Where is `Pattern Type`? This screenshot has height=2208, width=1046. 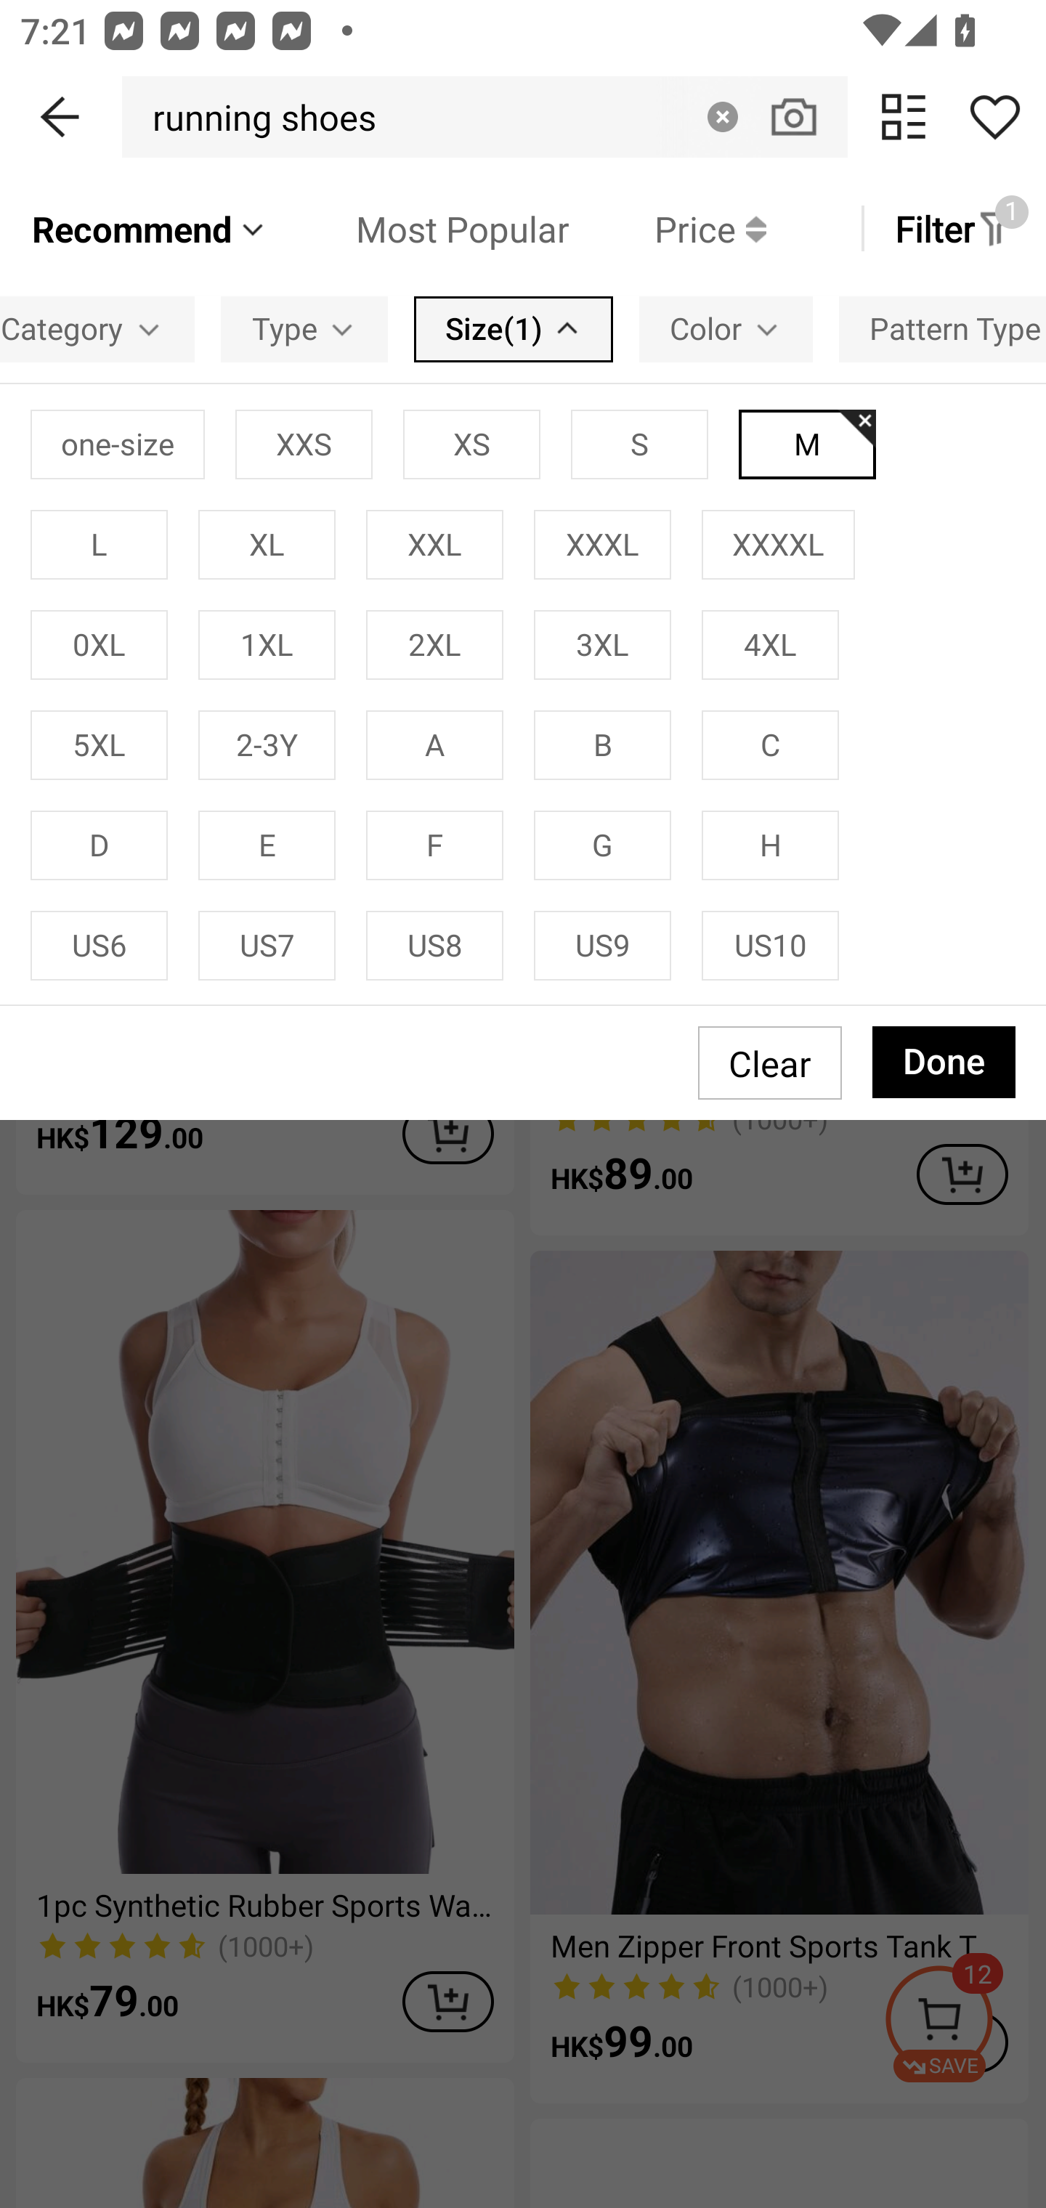 Pattern Type is located at coordinates (942, 328).